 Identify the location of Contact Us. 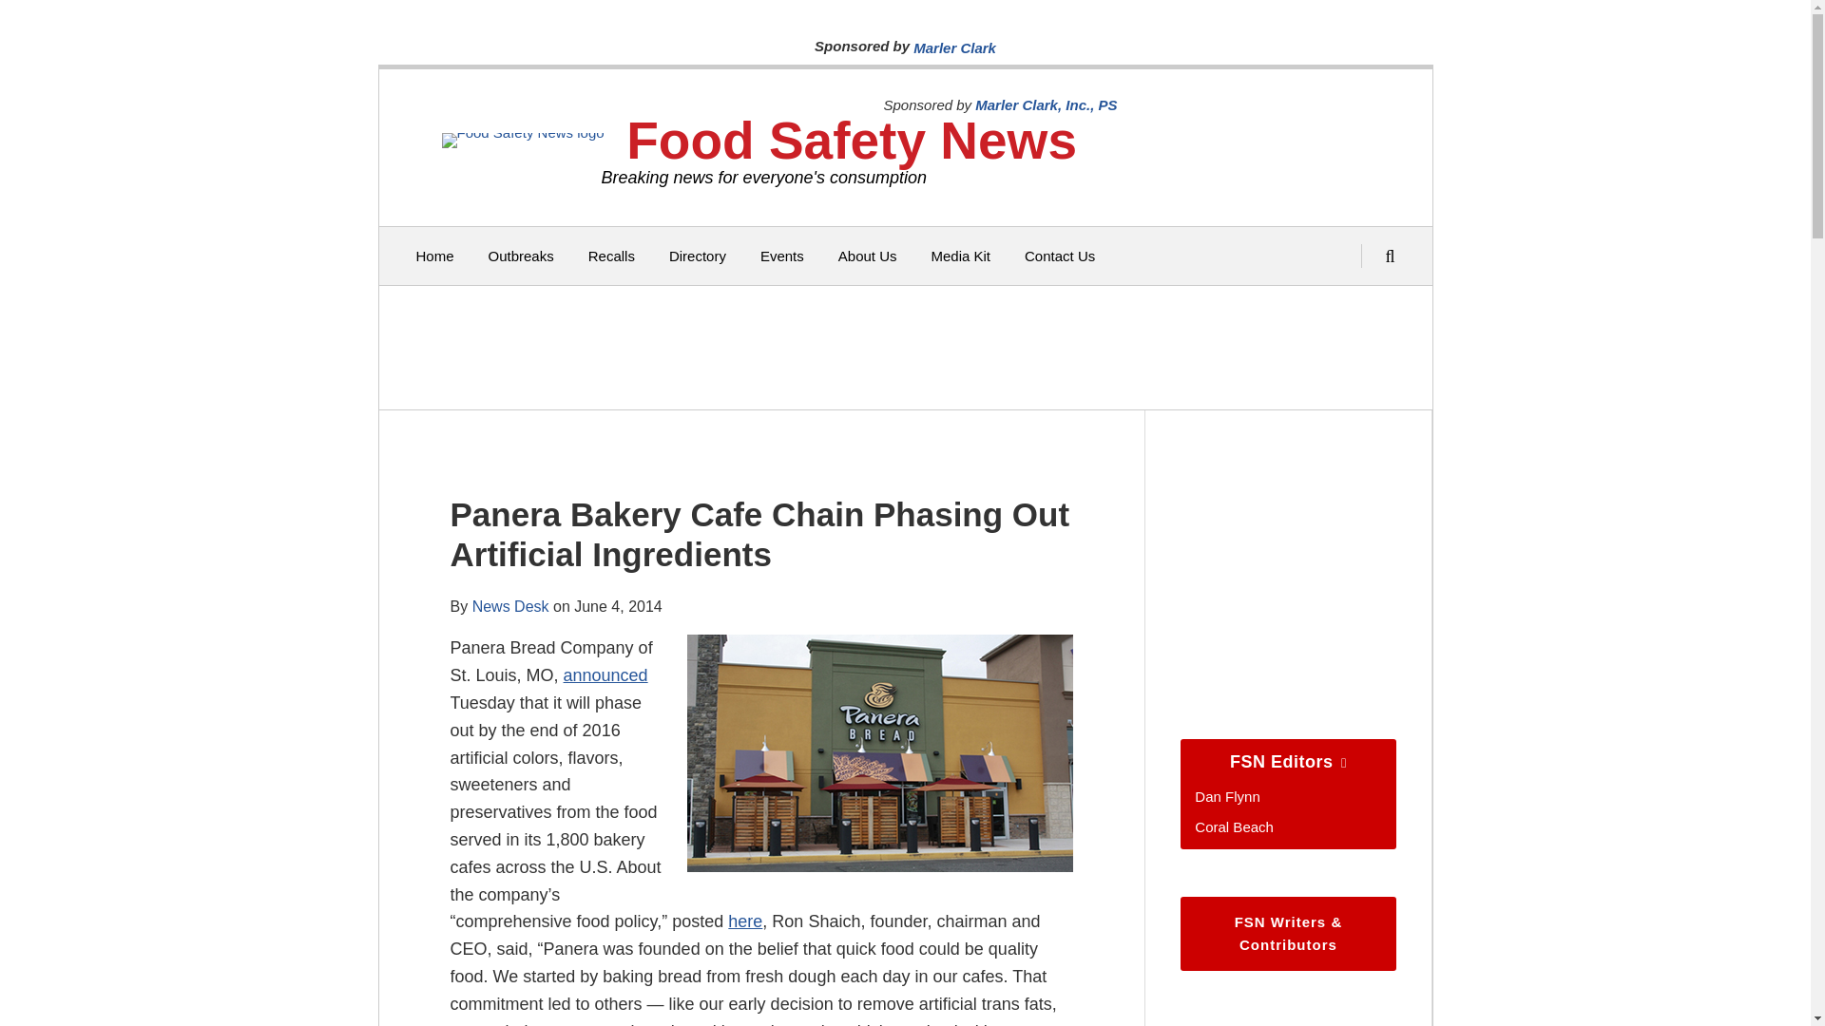
(1059, 256).